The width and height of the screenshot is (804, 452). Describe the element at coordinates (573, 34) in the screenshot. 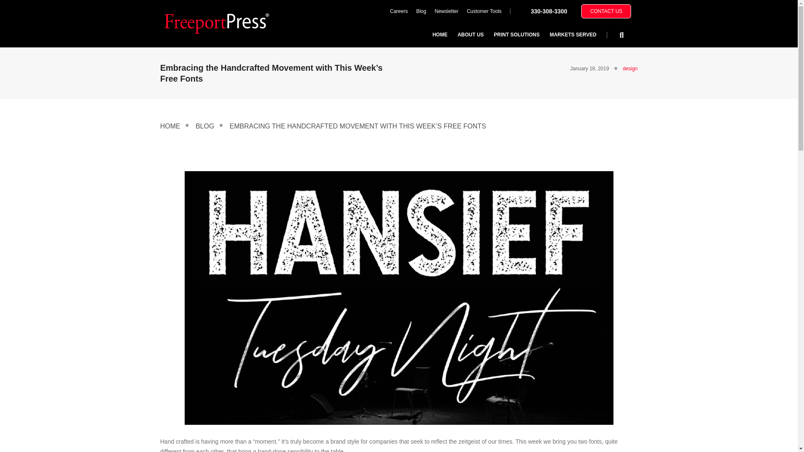

I see `MARKETS SERVED` at that location.